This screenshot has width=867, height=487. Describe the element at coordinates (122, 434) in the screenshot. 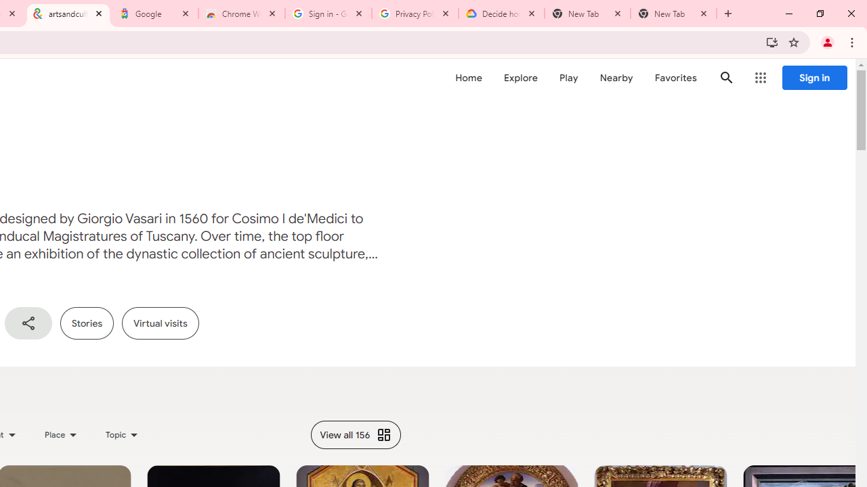

I see `Topic` at that location.